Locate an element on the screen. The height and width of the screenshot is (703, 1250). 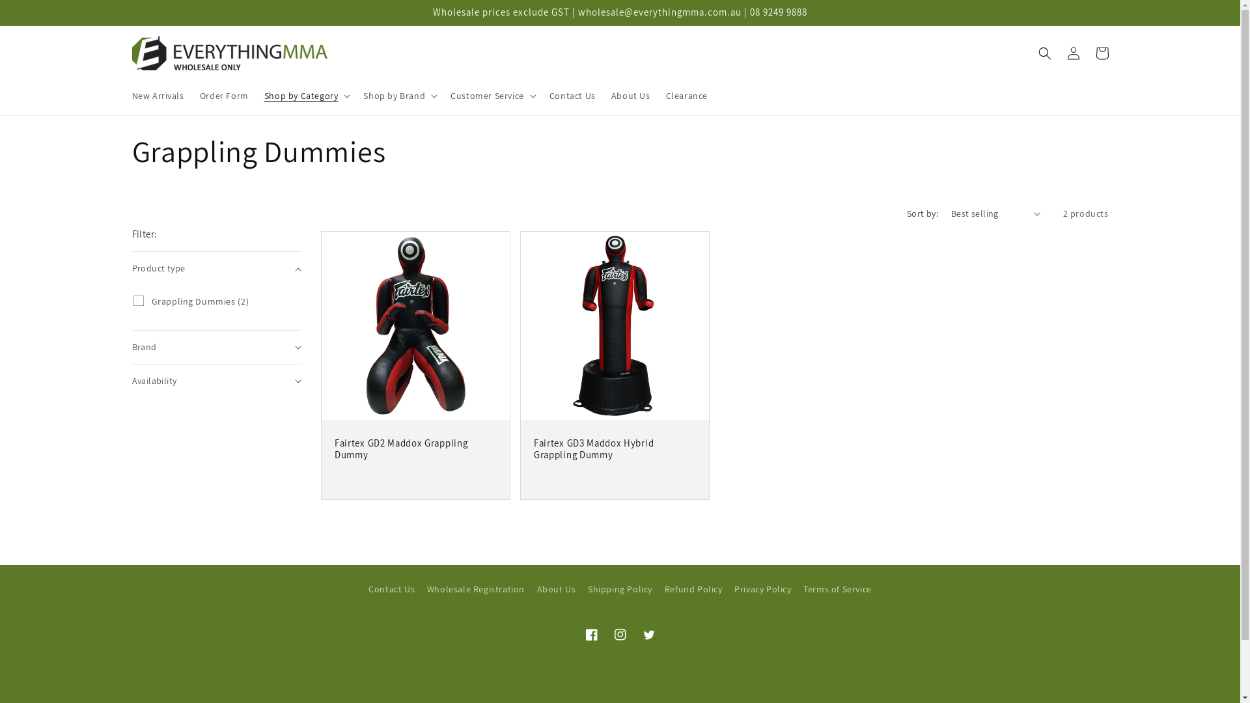
About Us is located at coordinates (631, 96).